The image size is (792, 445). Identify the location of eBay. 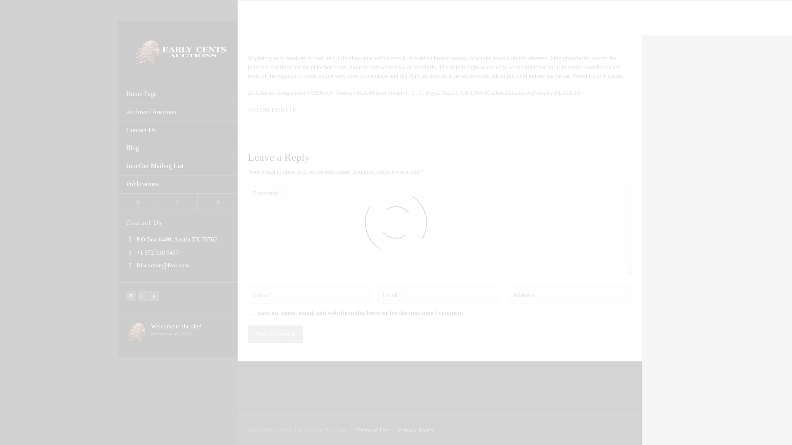
(154, 276).